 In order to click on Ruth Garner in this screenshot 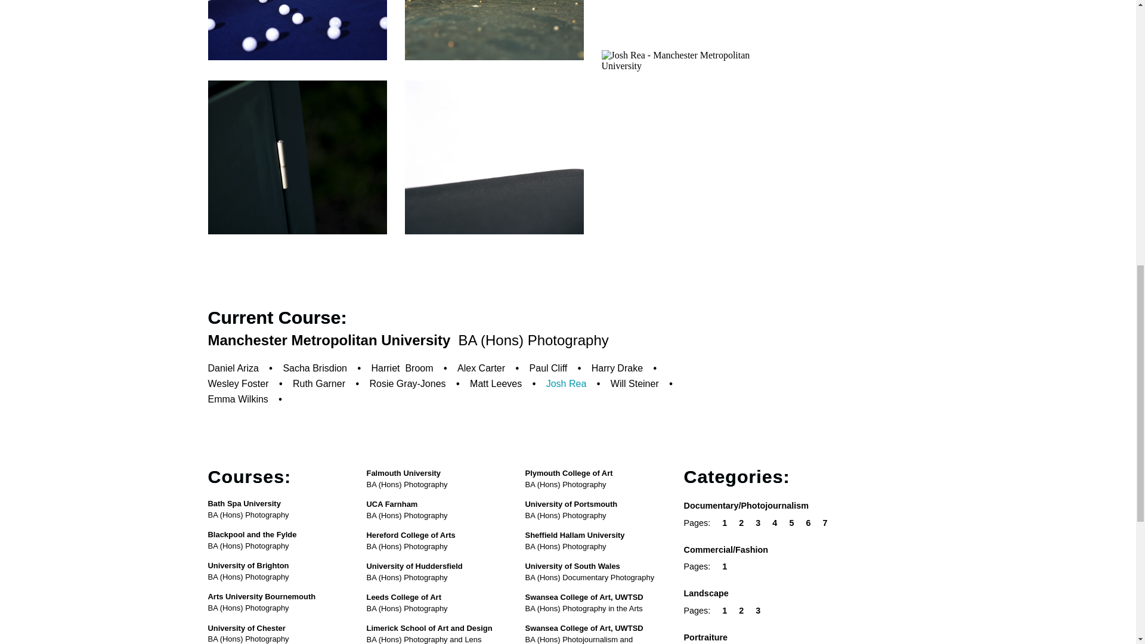, I will do `click(319, 384)`.